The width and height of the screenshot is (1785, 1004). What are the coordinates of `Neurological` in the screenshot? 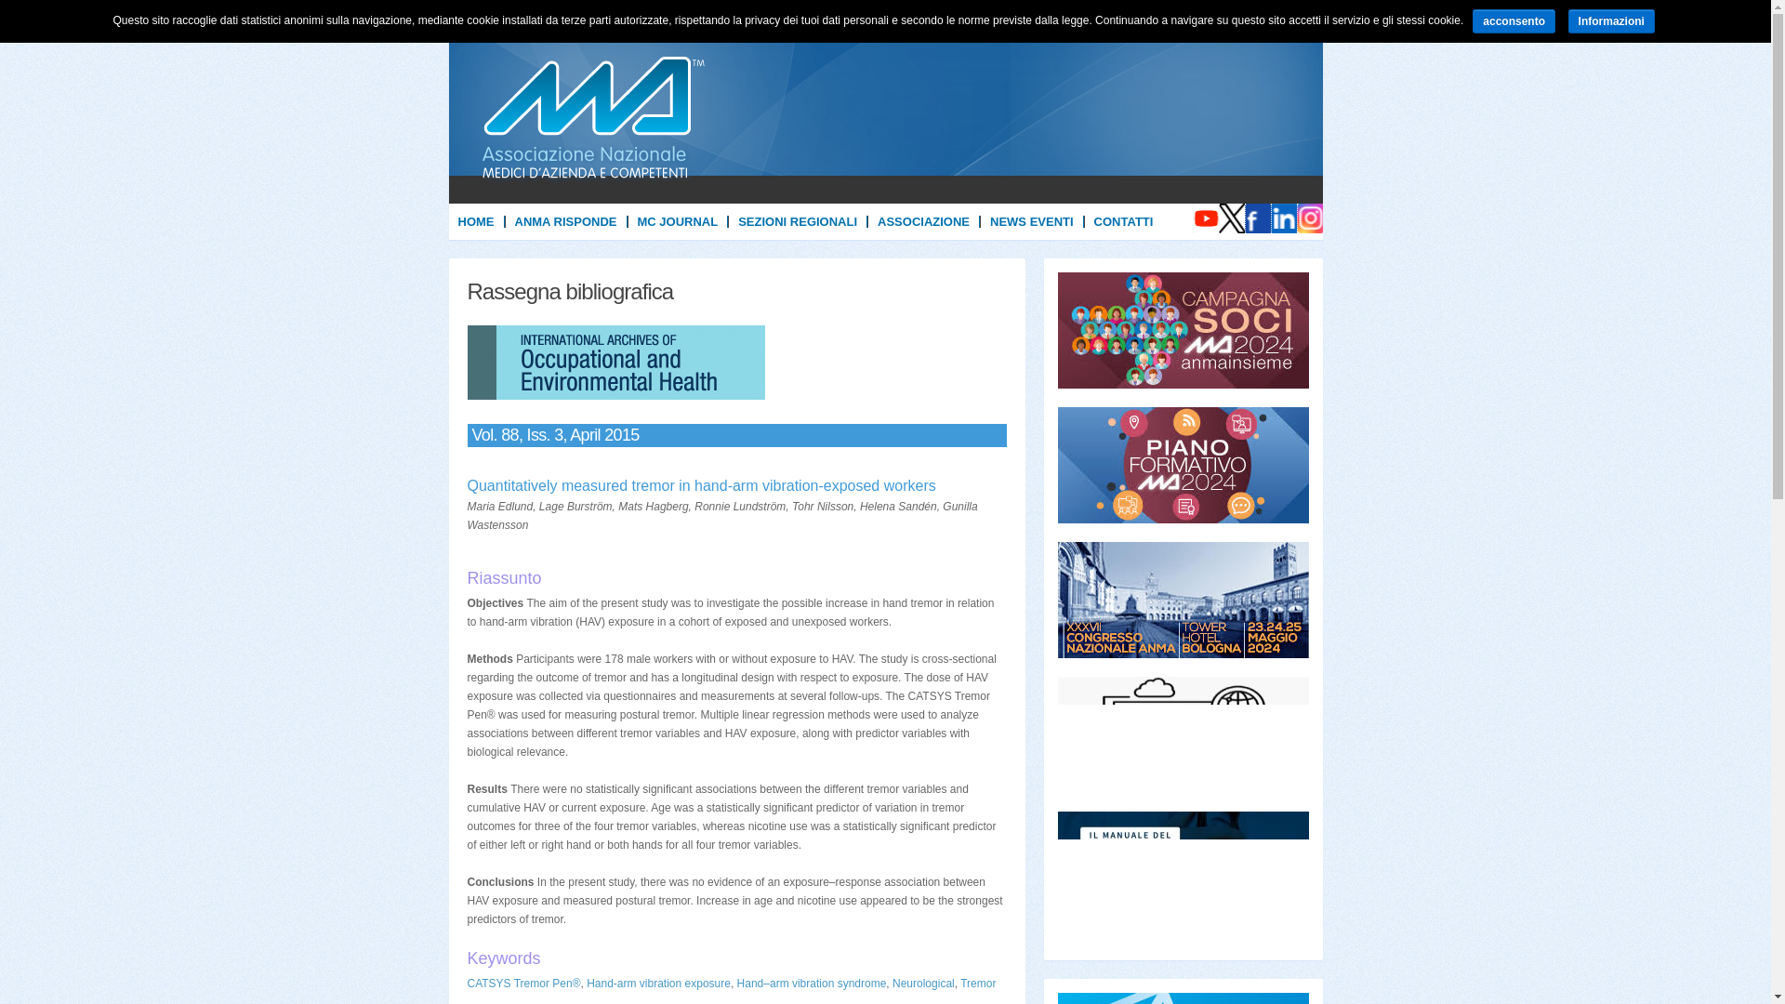 It's located at (924, 983).